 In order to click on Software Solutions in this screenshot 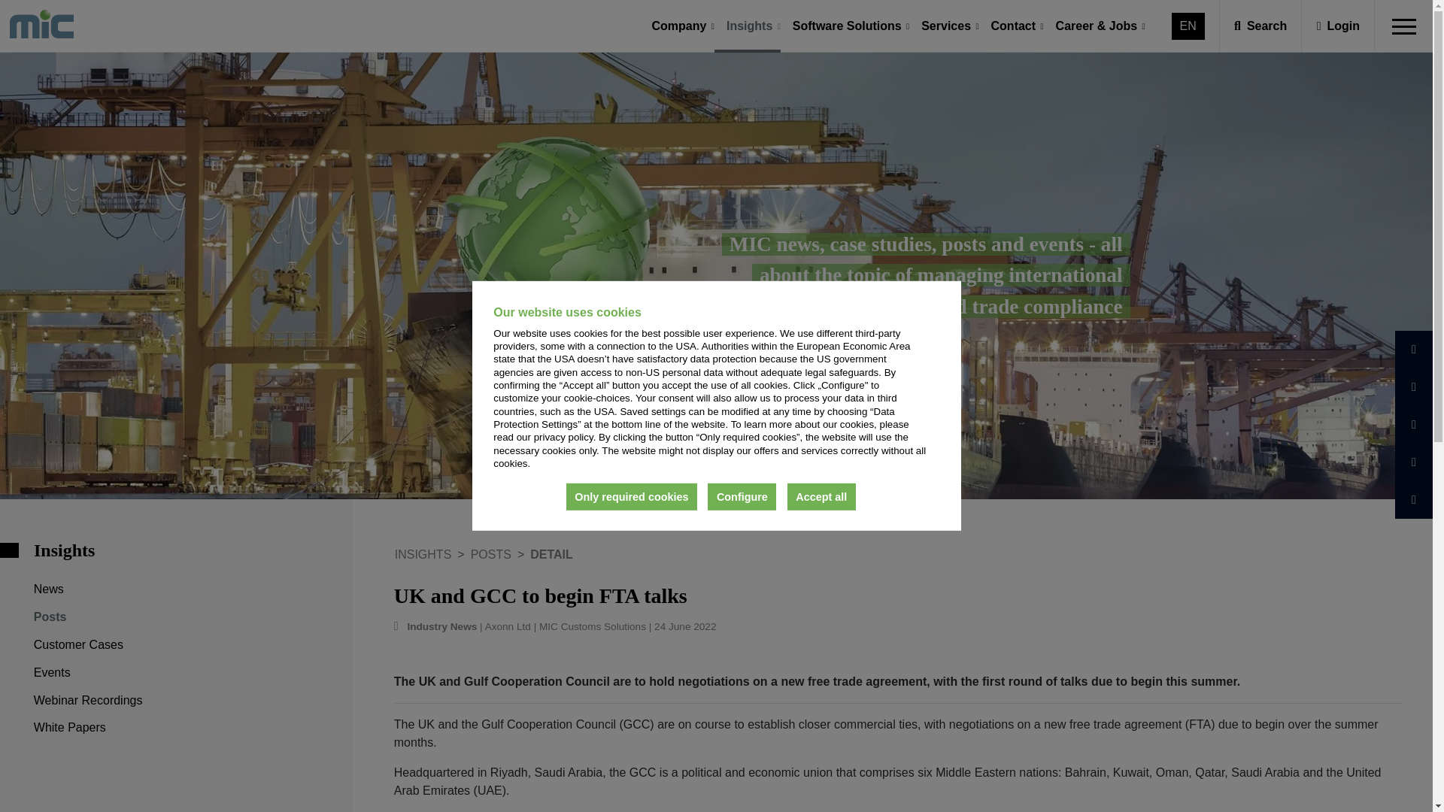, I will do `click(847, 26)`.